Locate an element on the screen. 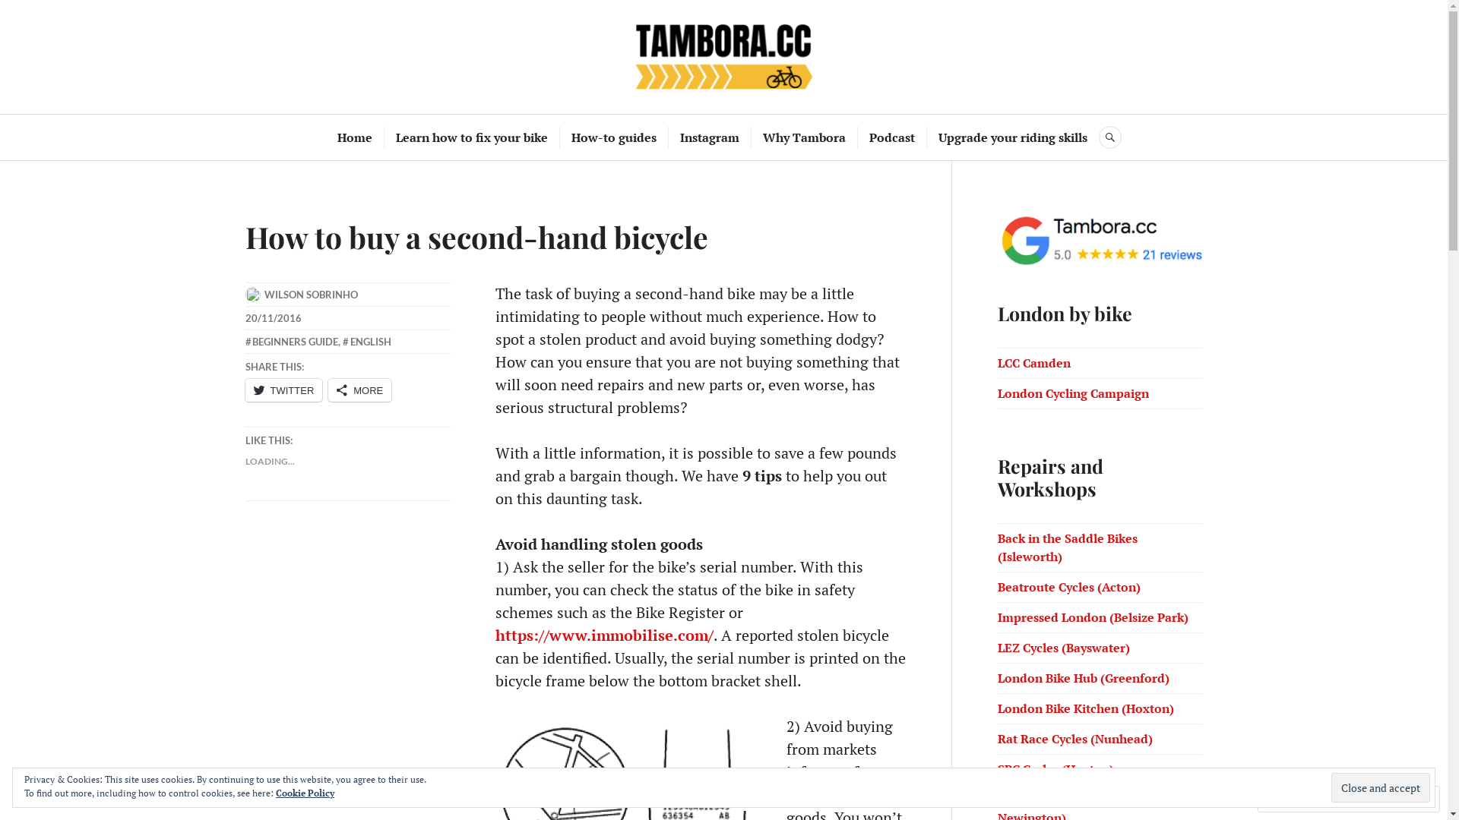 This screenshot has height=820, width=1459. Follow is located at coordinates (1376, 799).